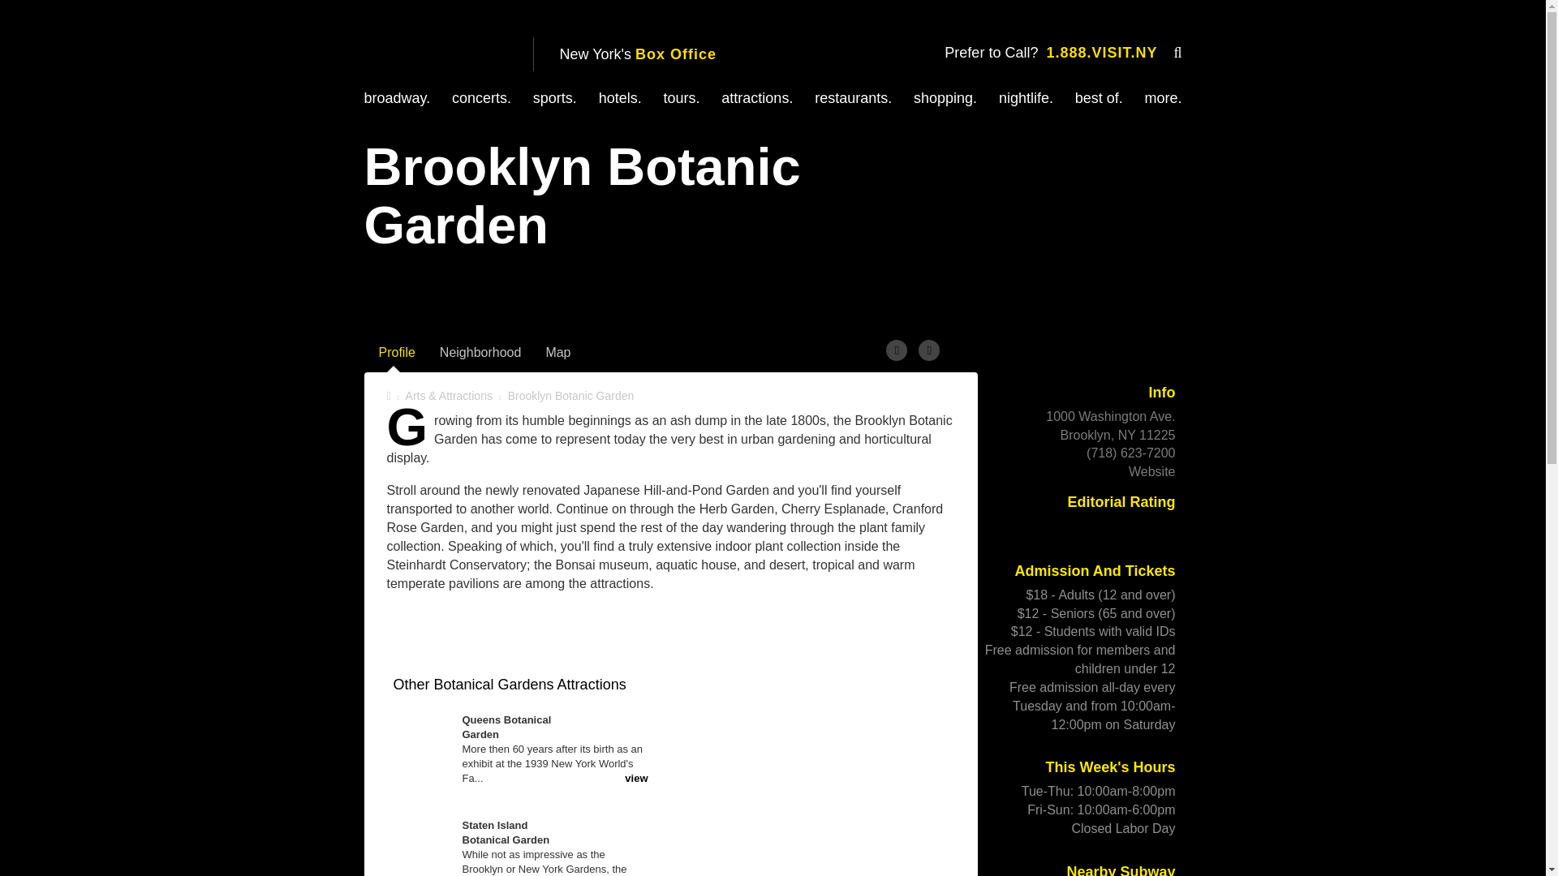  What do you see at coordinates (554, 97) in the screenshot?
I see `sports.` at bounding box center [554, 97].